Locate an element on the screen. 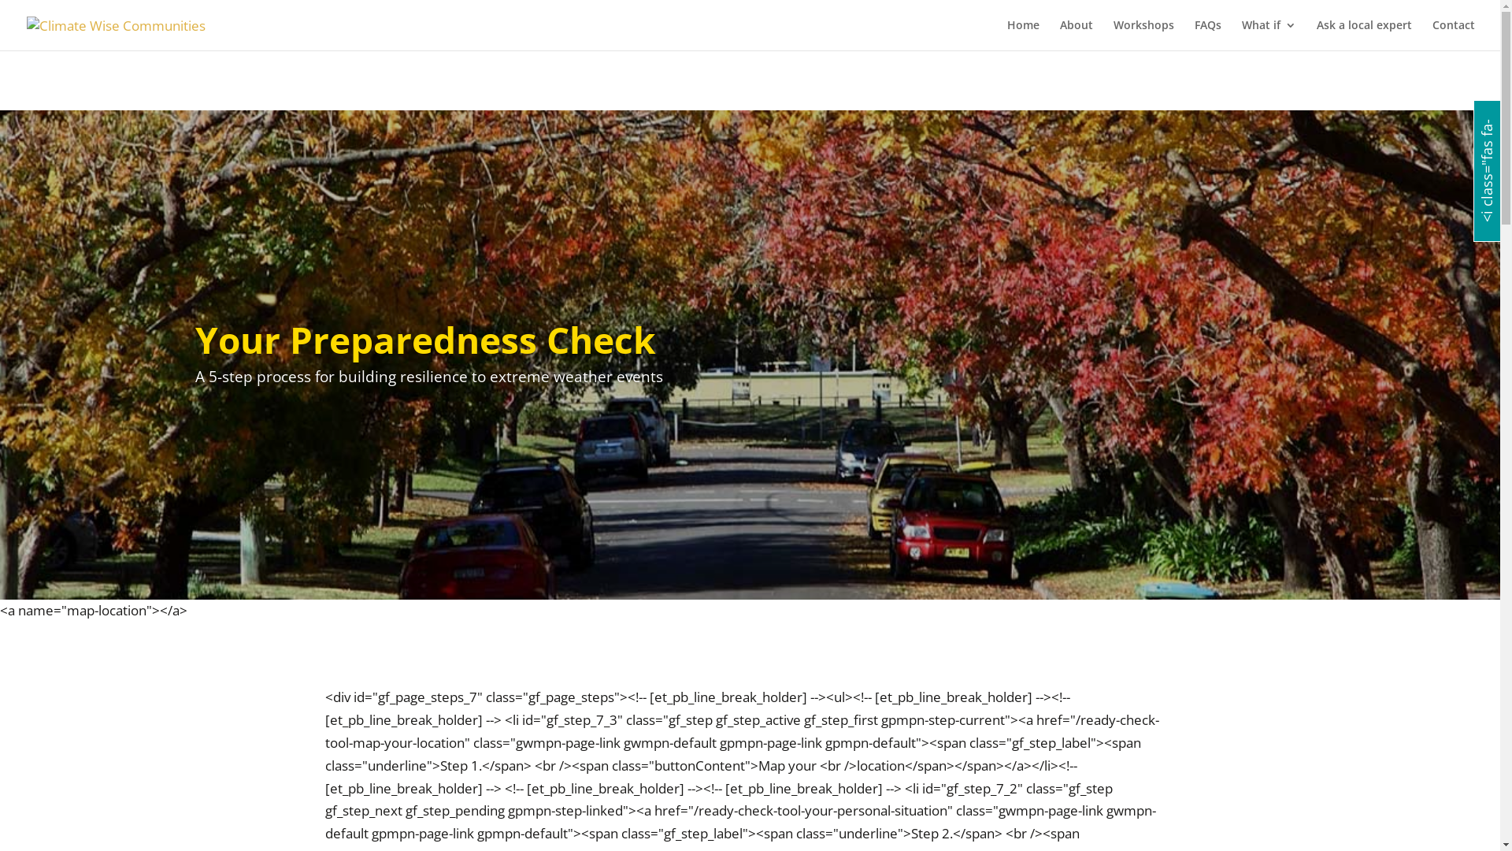 The image size is (1512, 851). Ask a local expert is located at coordinates (1364, 35).